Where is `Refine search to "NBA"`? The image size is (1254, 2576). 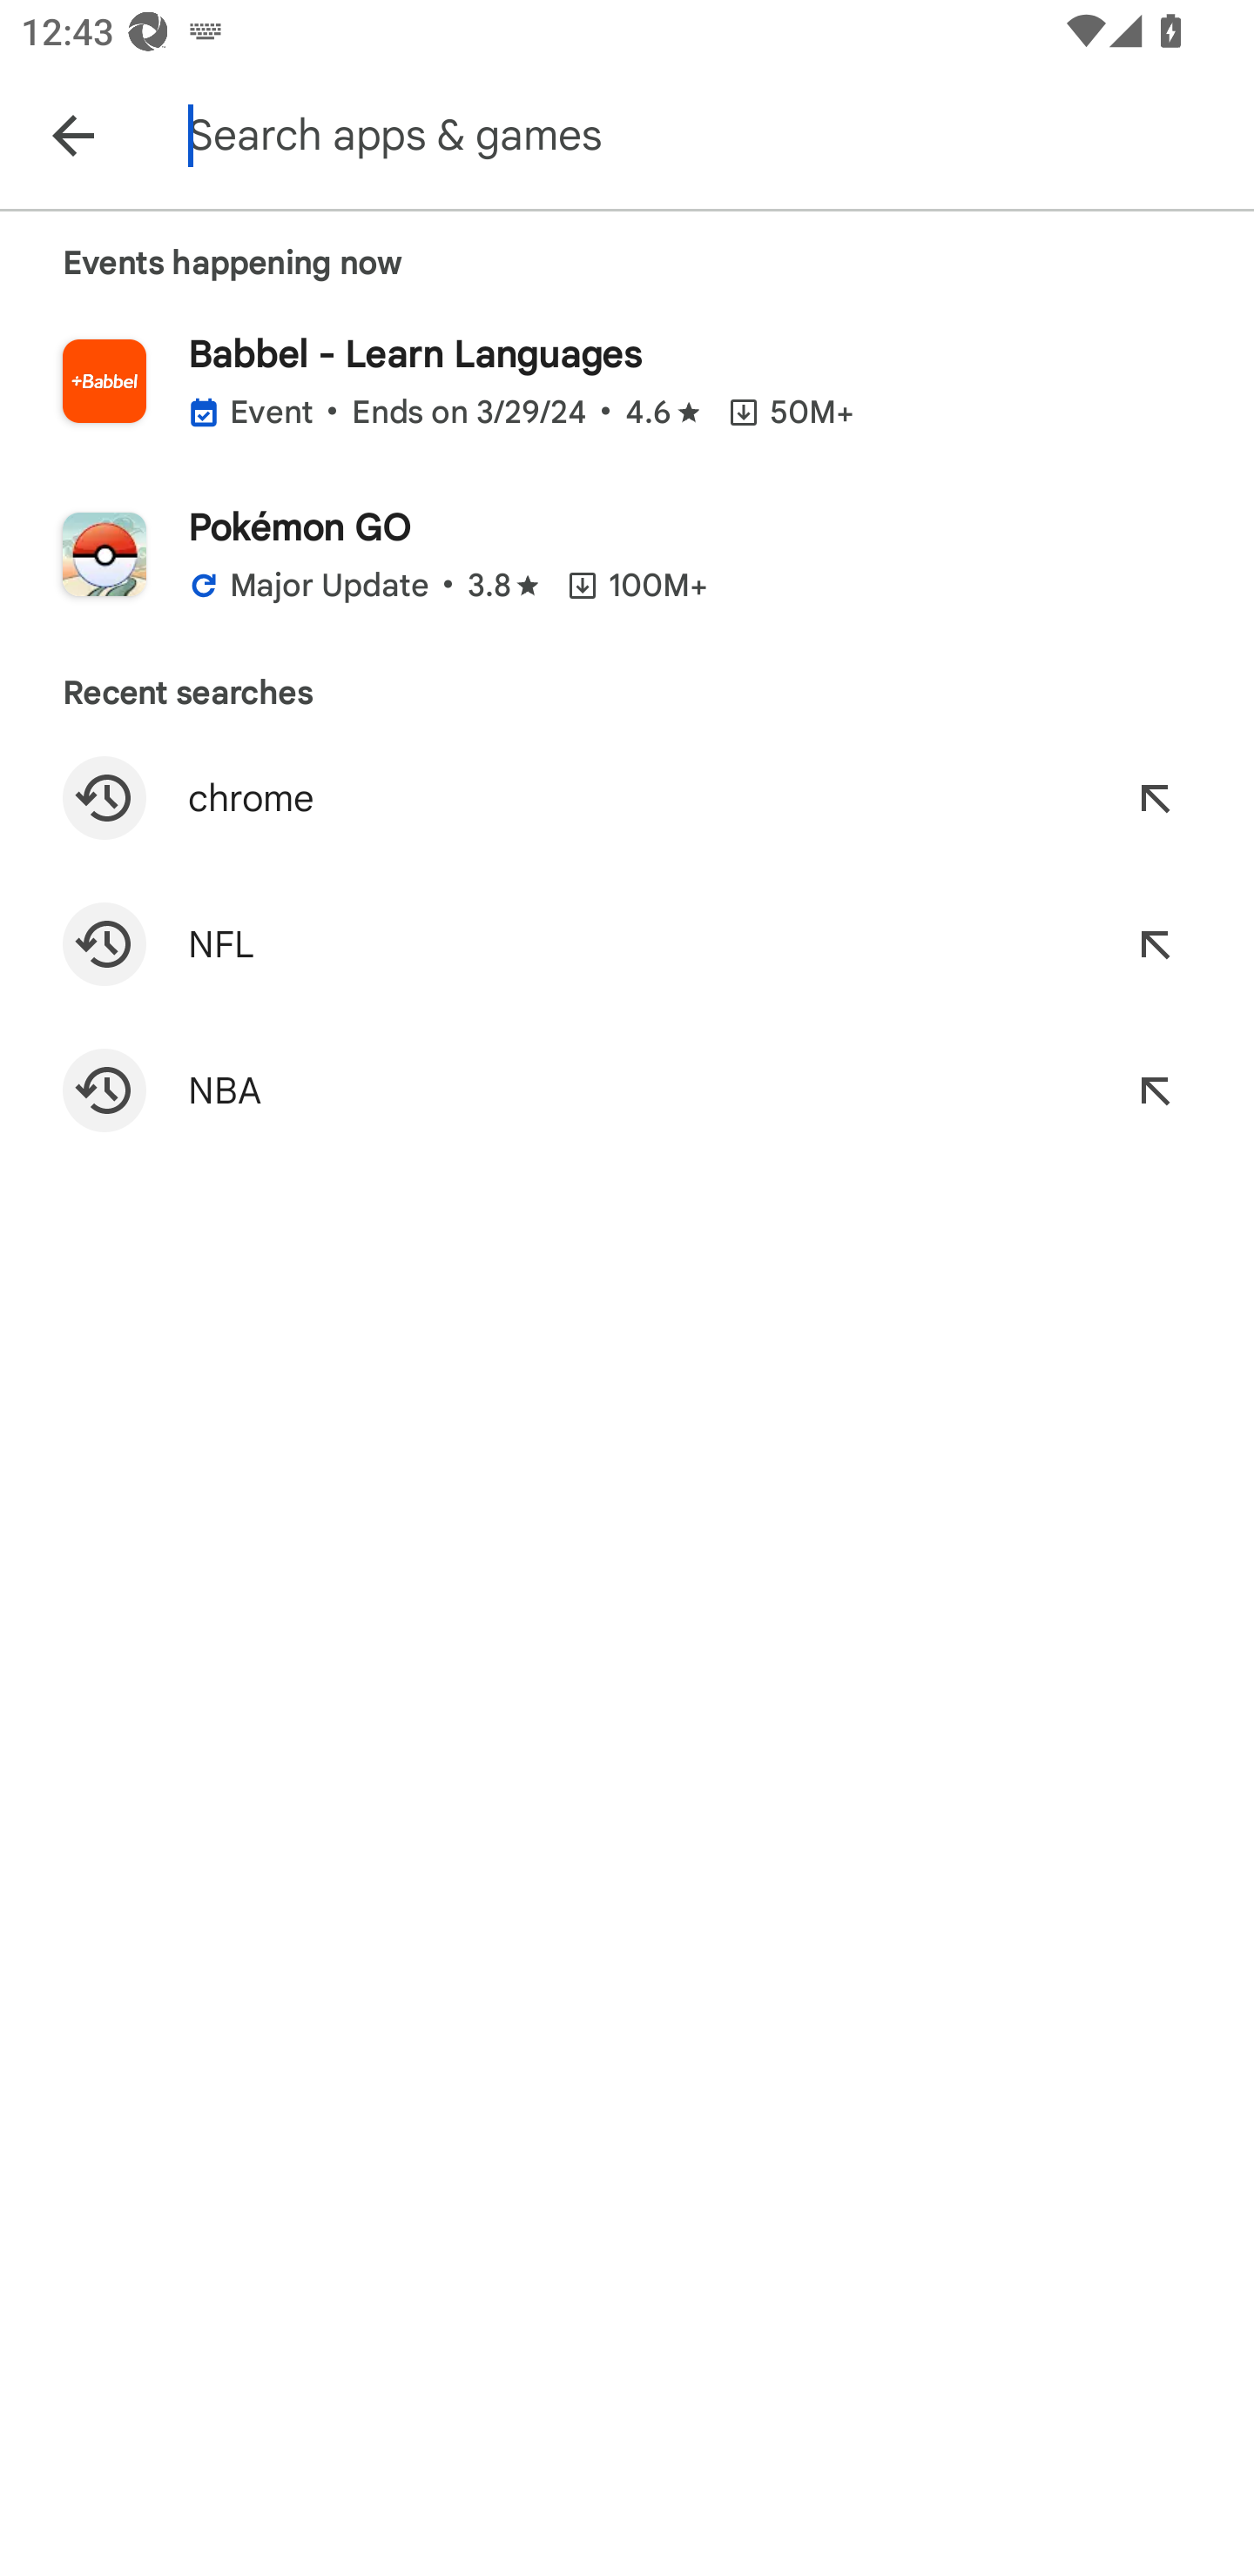
Refine search to "NBA" is located at coordinates (1155, 1090).